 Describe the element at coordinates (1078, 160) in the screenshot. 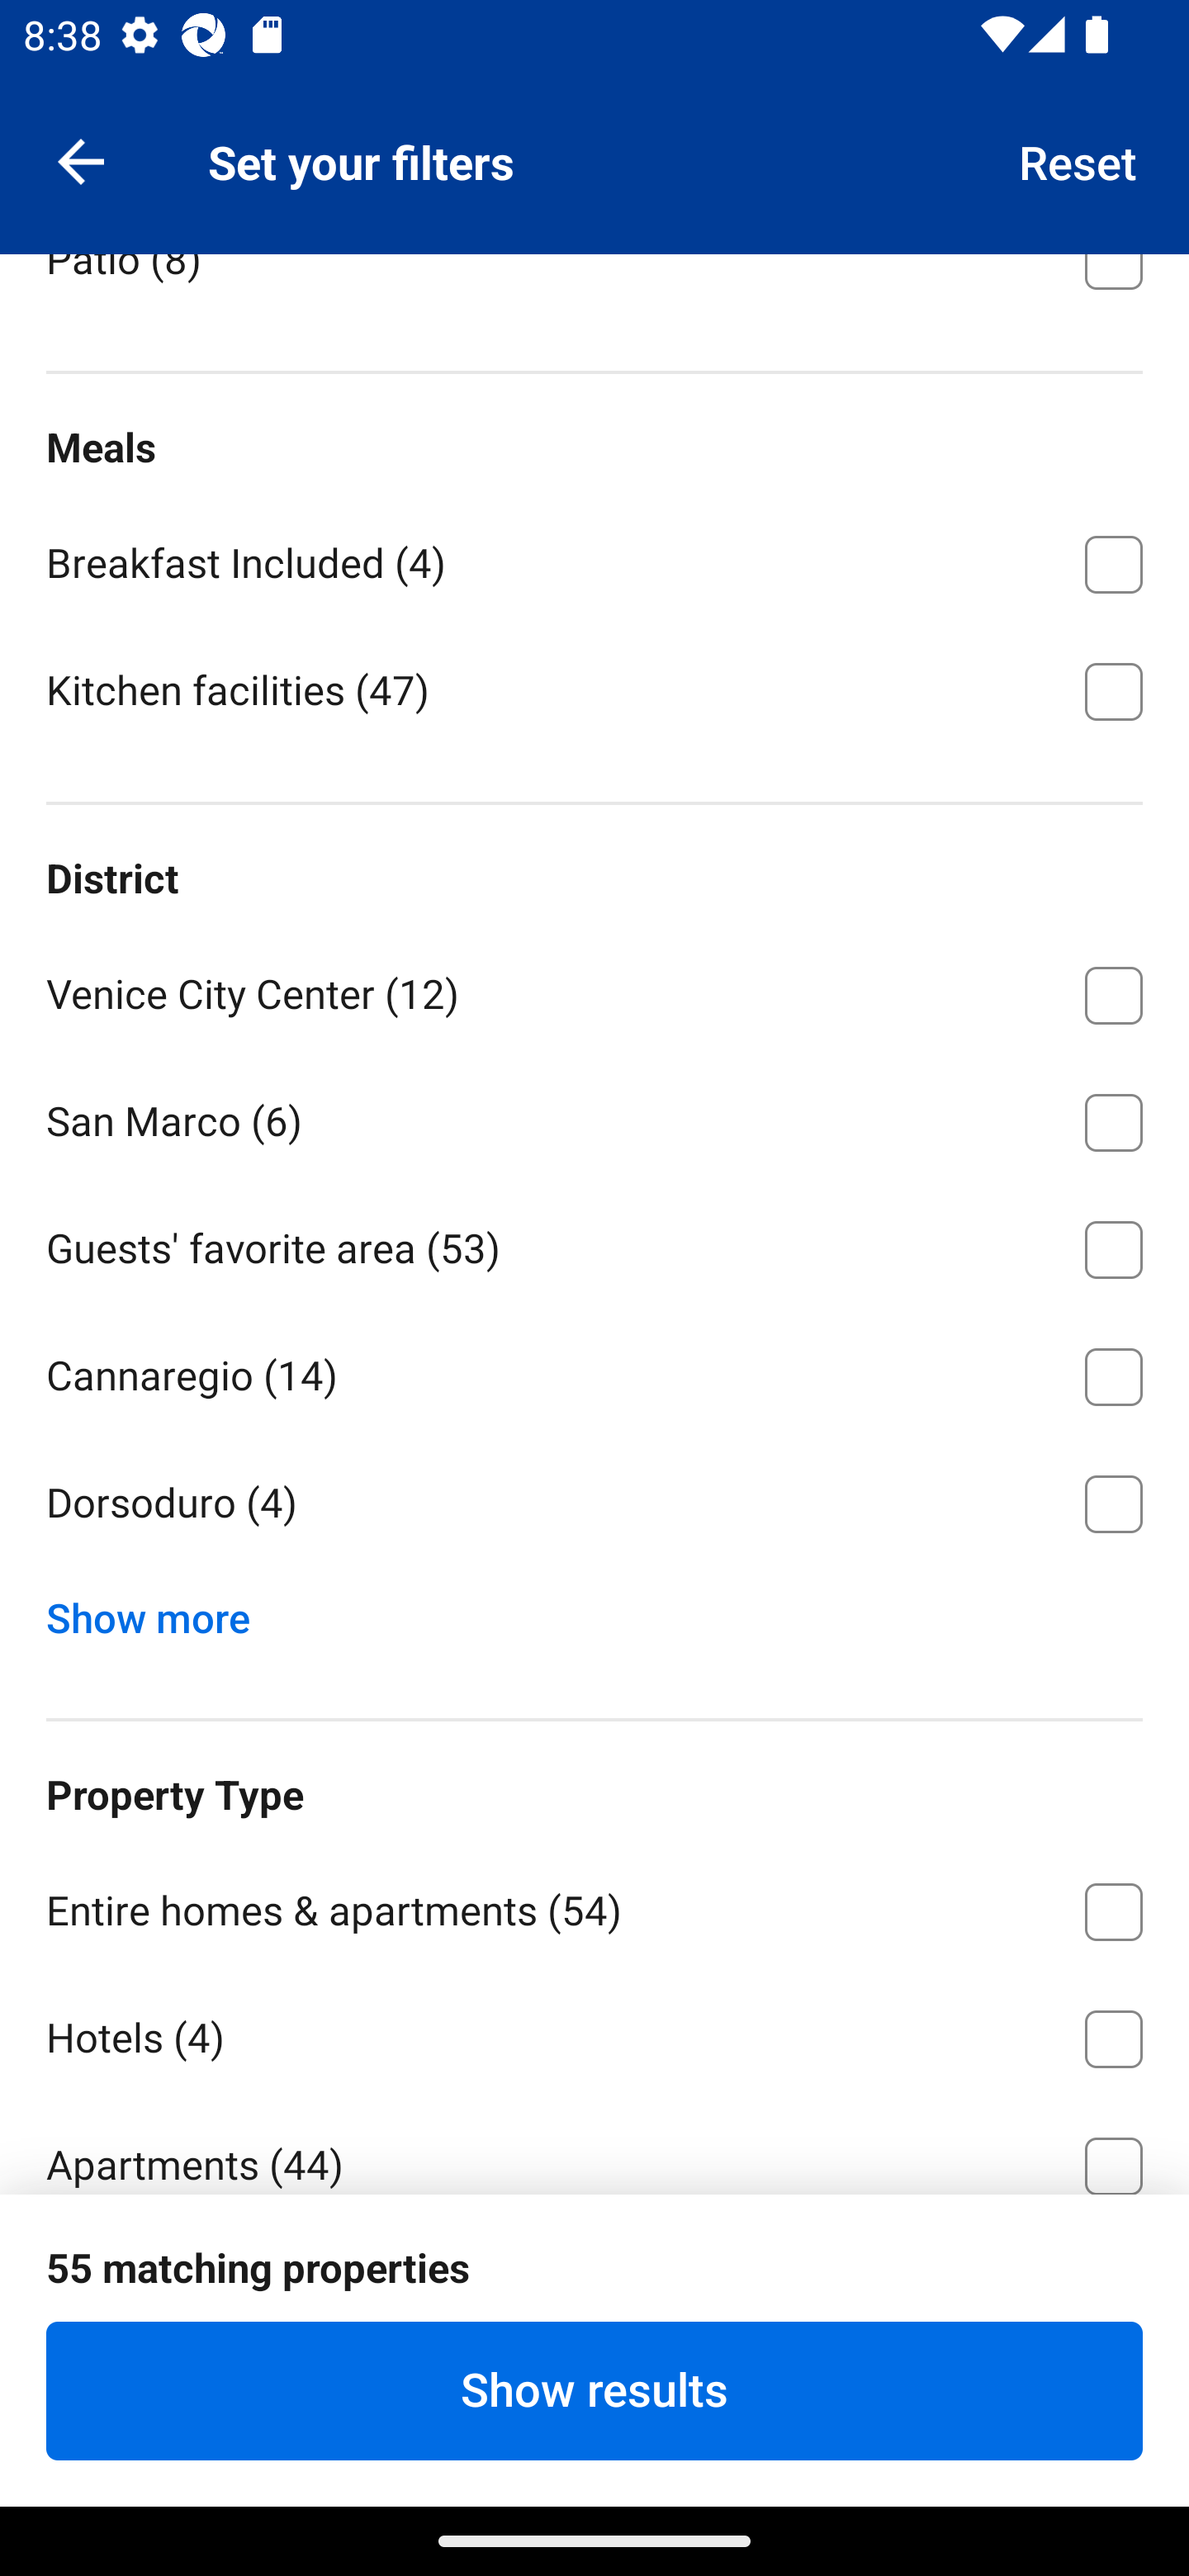

I see `Reset` at that location.